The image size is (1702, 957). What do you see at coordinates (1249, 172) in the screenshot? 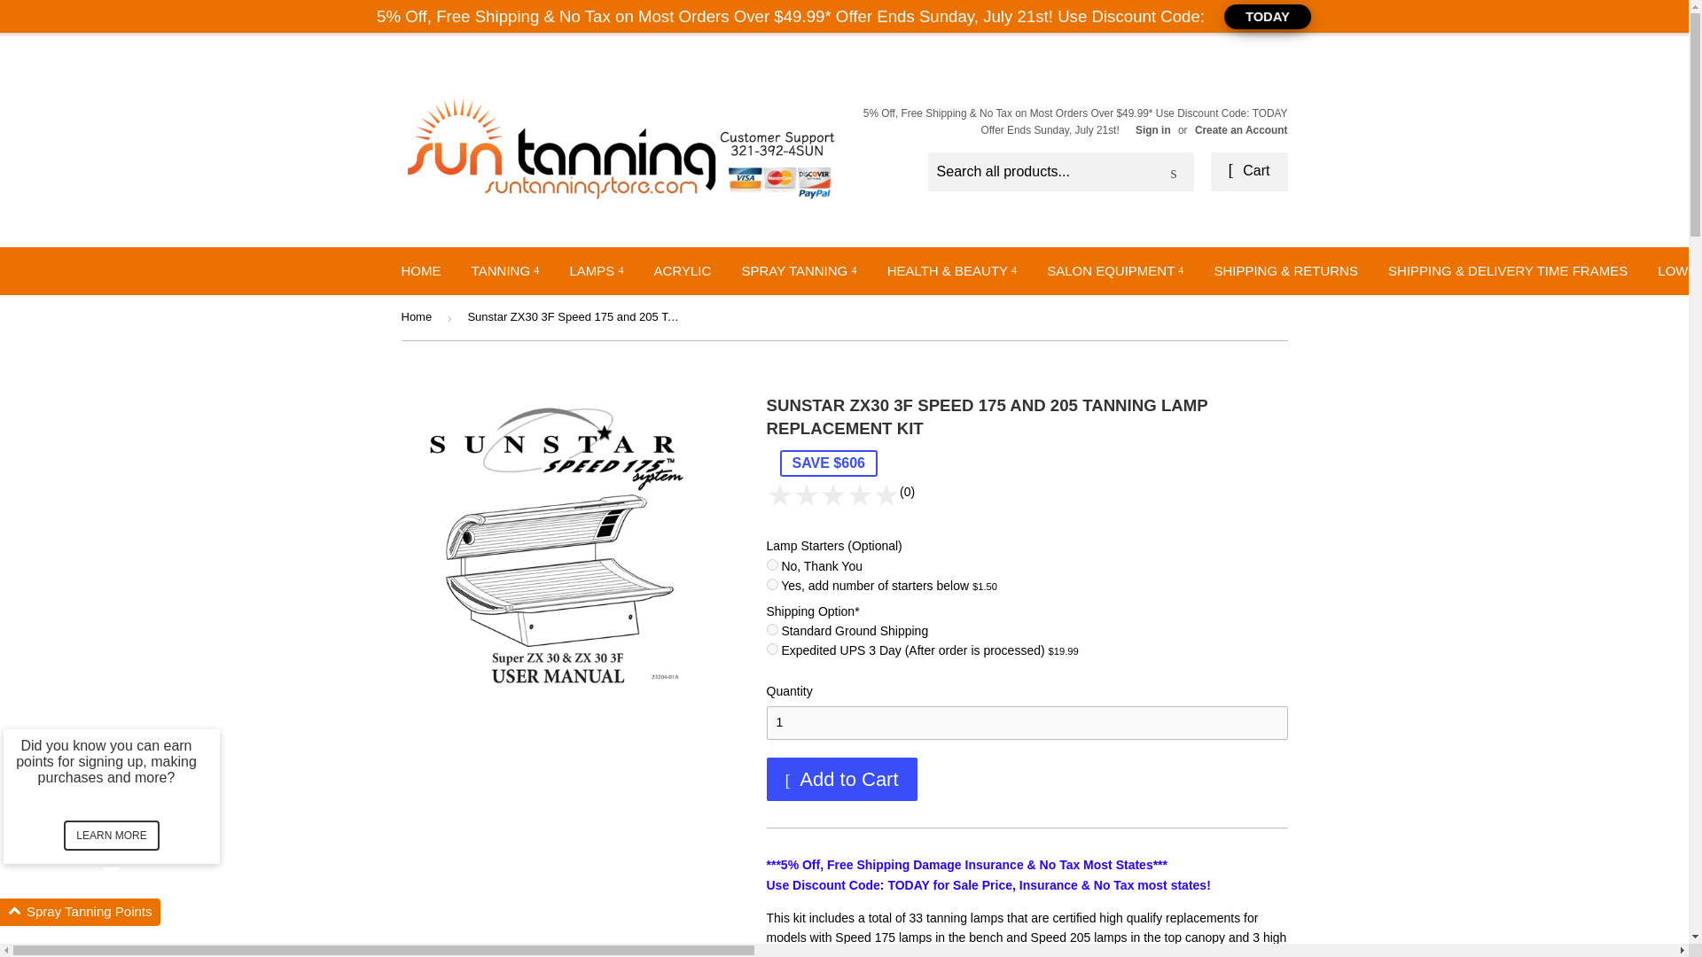
I see `Cart` at bounding box center [1249, 172].